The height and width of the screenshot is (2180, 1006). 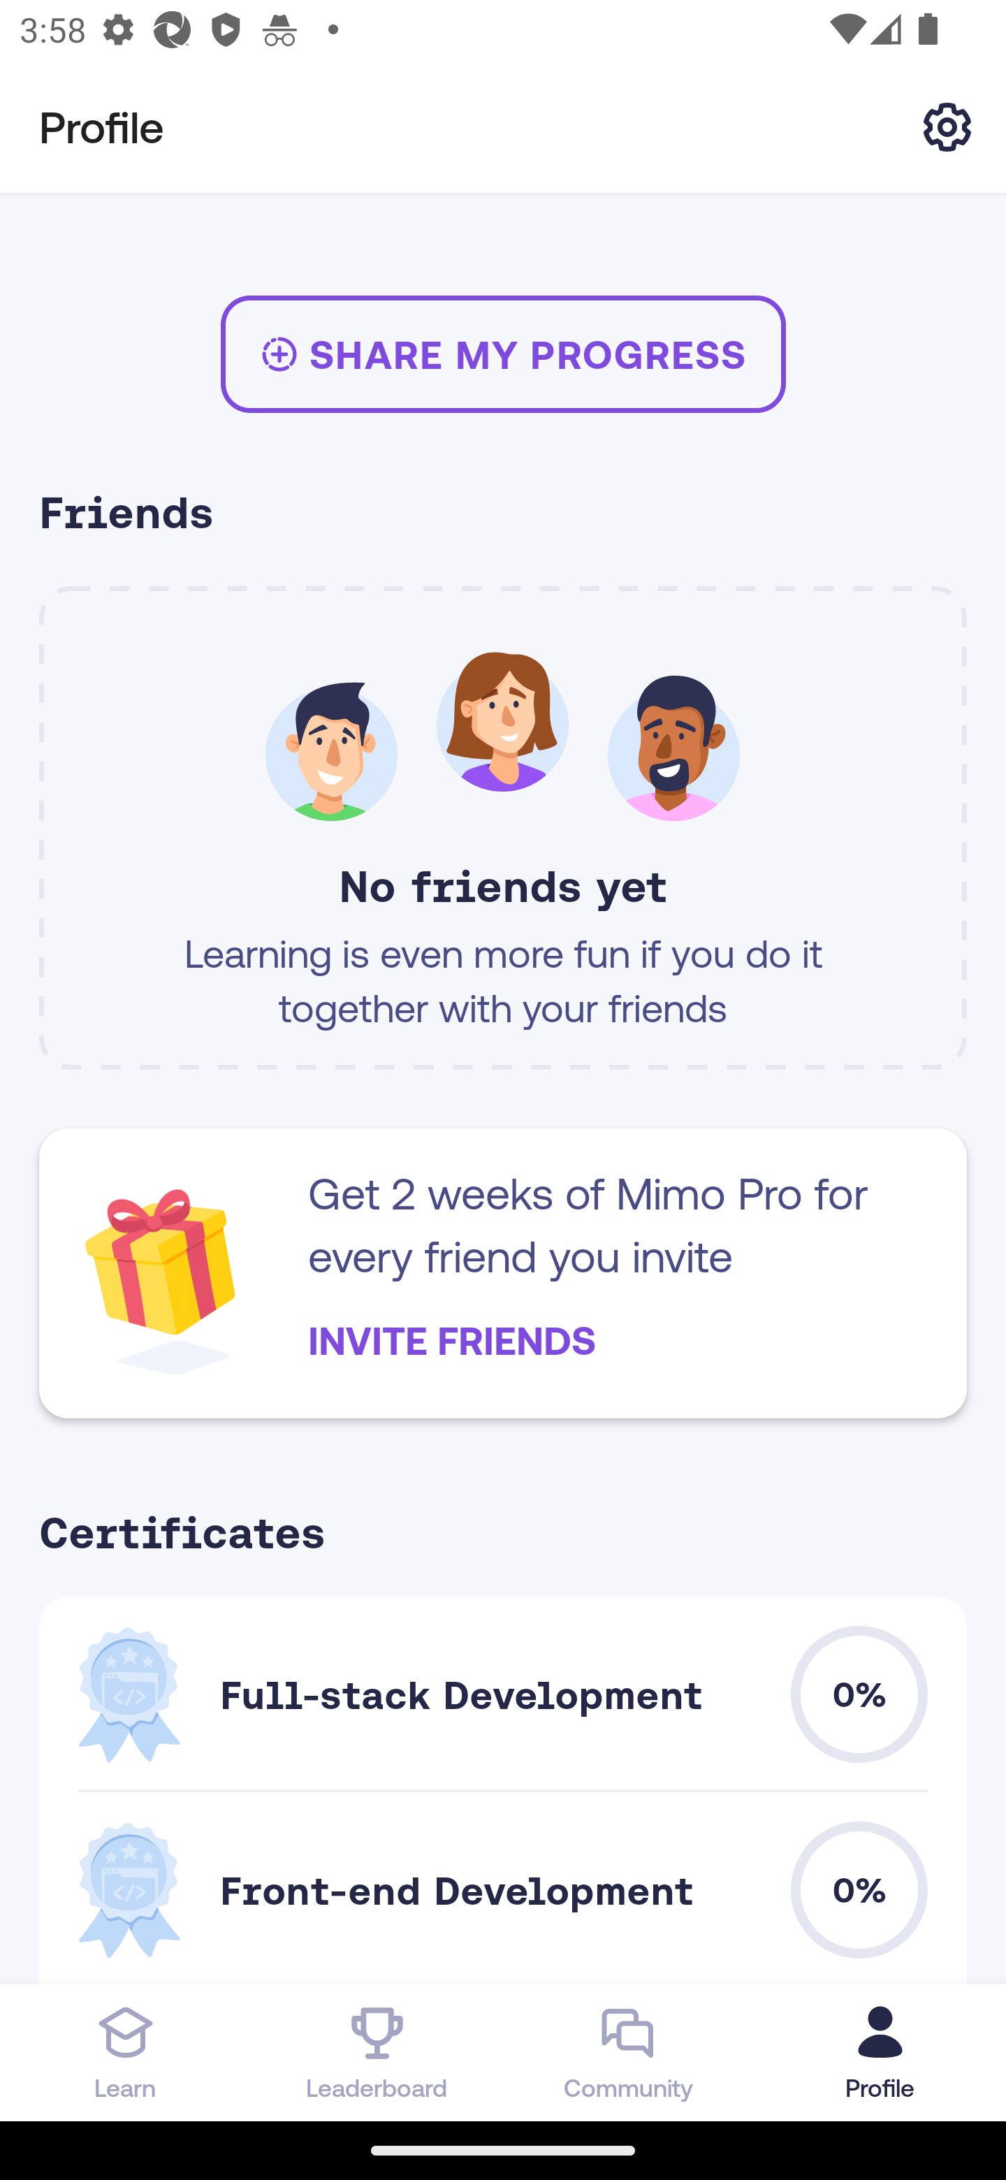 I want to click on Settings, so click(x=947, y=126).